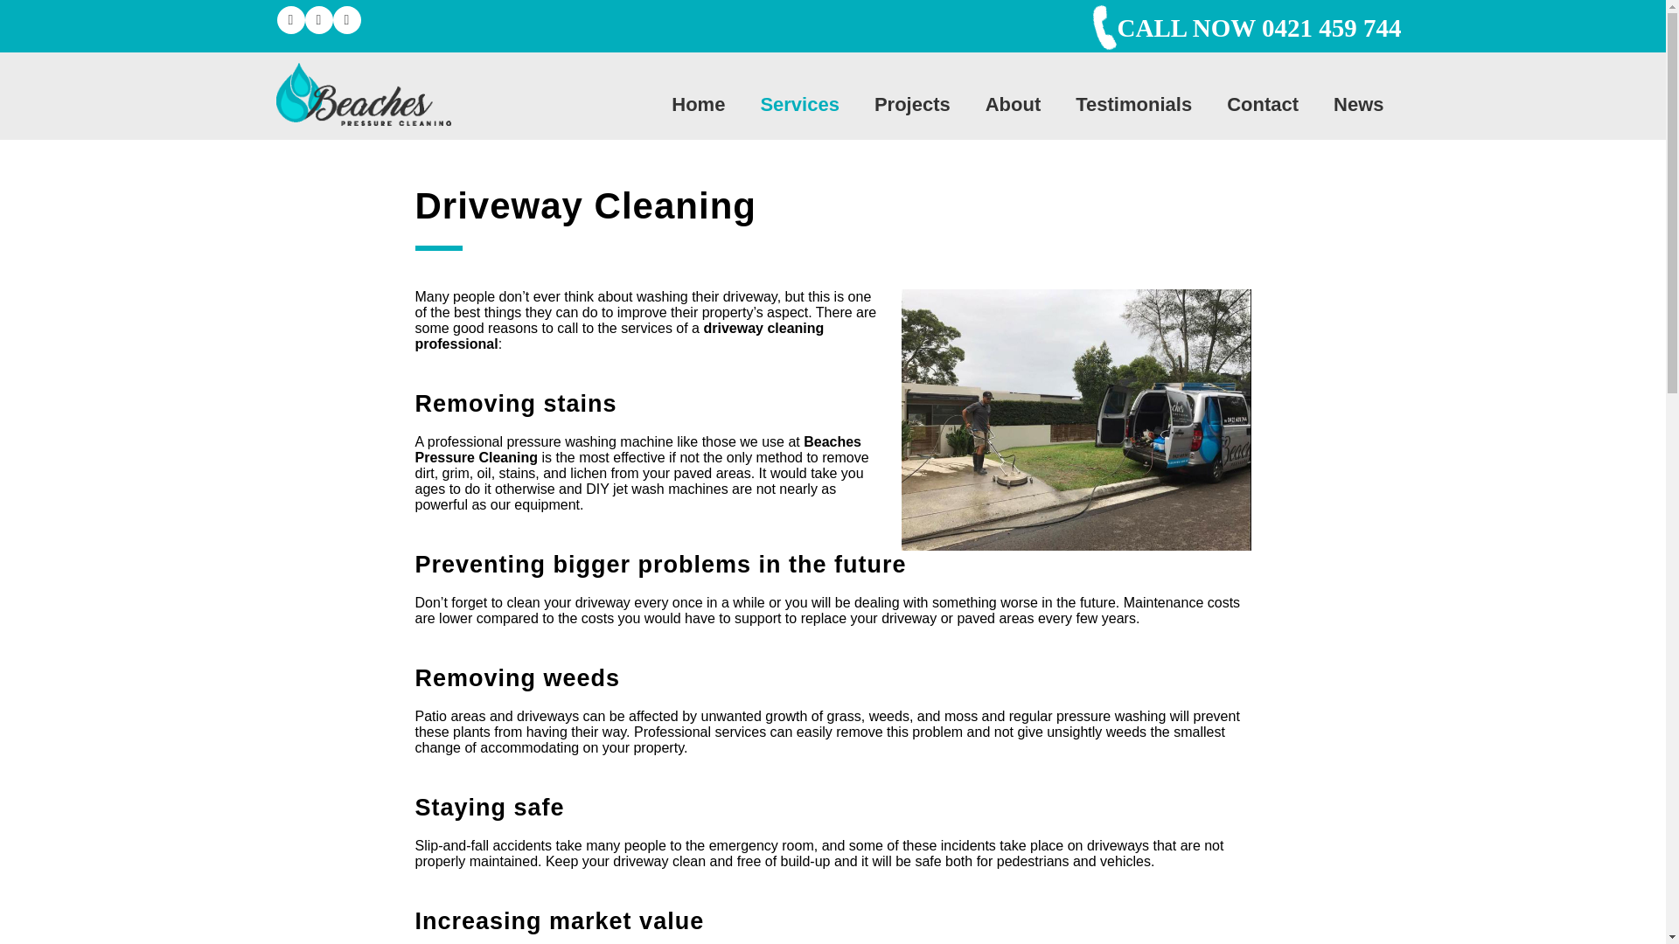 This screenshot has height=944, width=1679. What do you see at coordinates (1014, 104) in the screenshot?
I see `About` at bounding box center [1014, 104].